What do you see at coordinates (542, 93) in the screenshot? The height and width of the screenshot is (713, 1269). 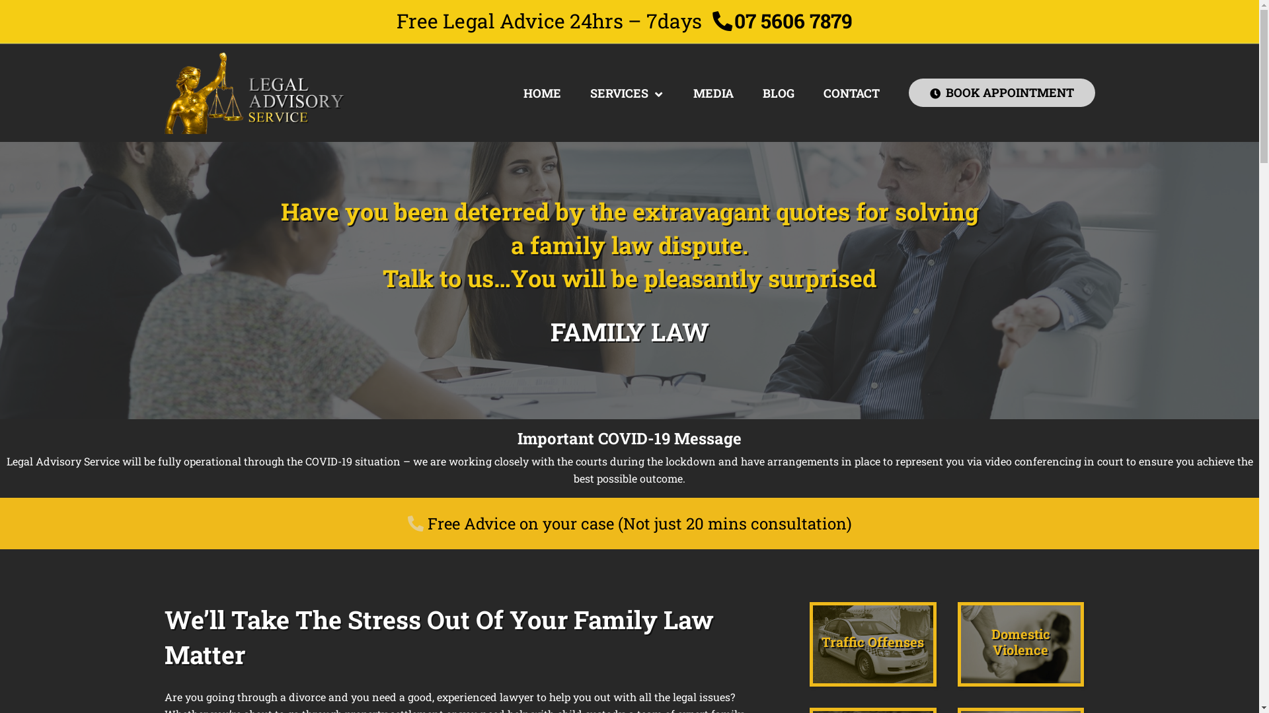 I see `HOME` at bounding box center [542, 93].